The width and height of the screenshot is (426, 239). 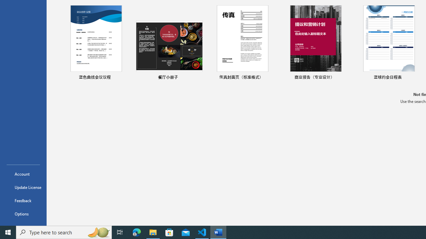 I want to click on Feedback, so click(x=23, y=200).